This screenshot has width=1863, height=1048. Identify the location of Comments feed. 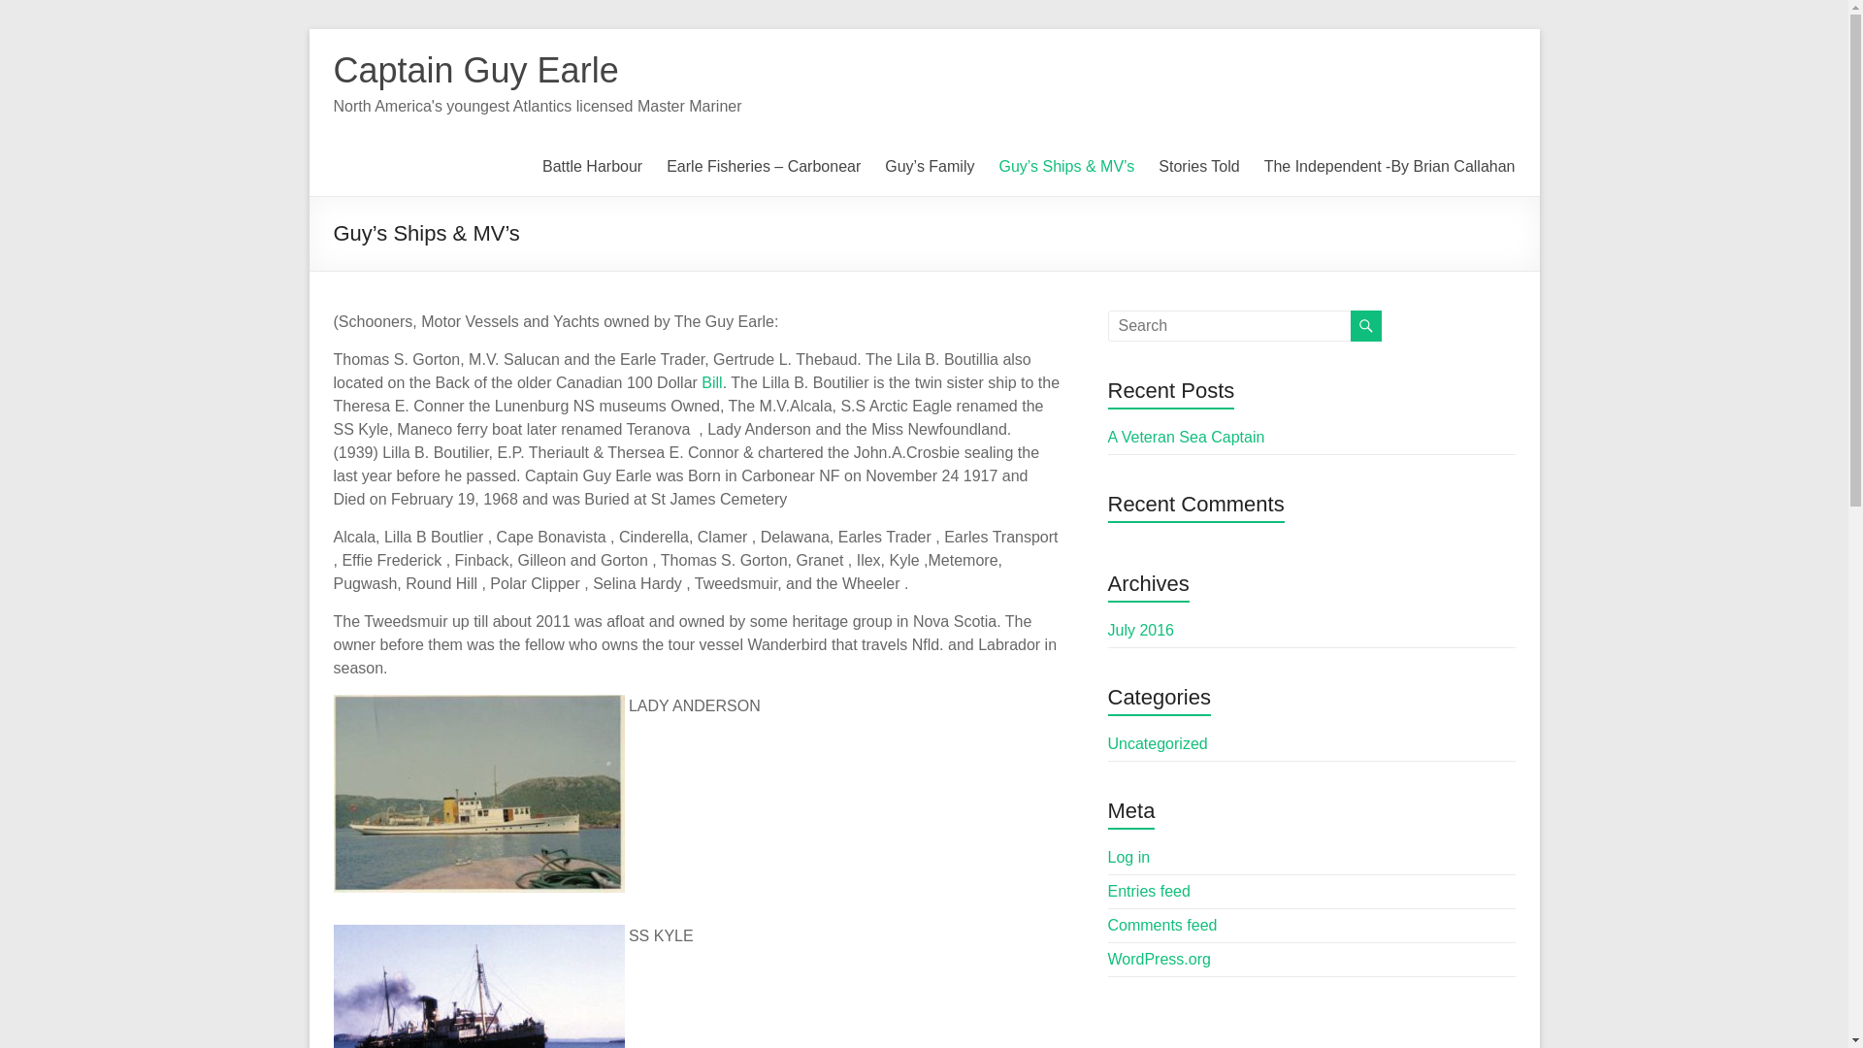
(1162, 926).